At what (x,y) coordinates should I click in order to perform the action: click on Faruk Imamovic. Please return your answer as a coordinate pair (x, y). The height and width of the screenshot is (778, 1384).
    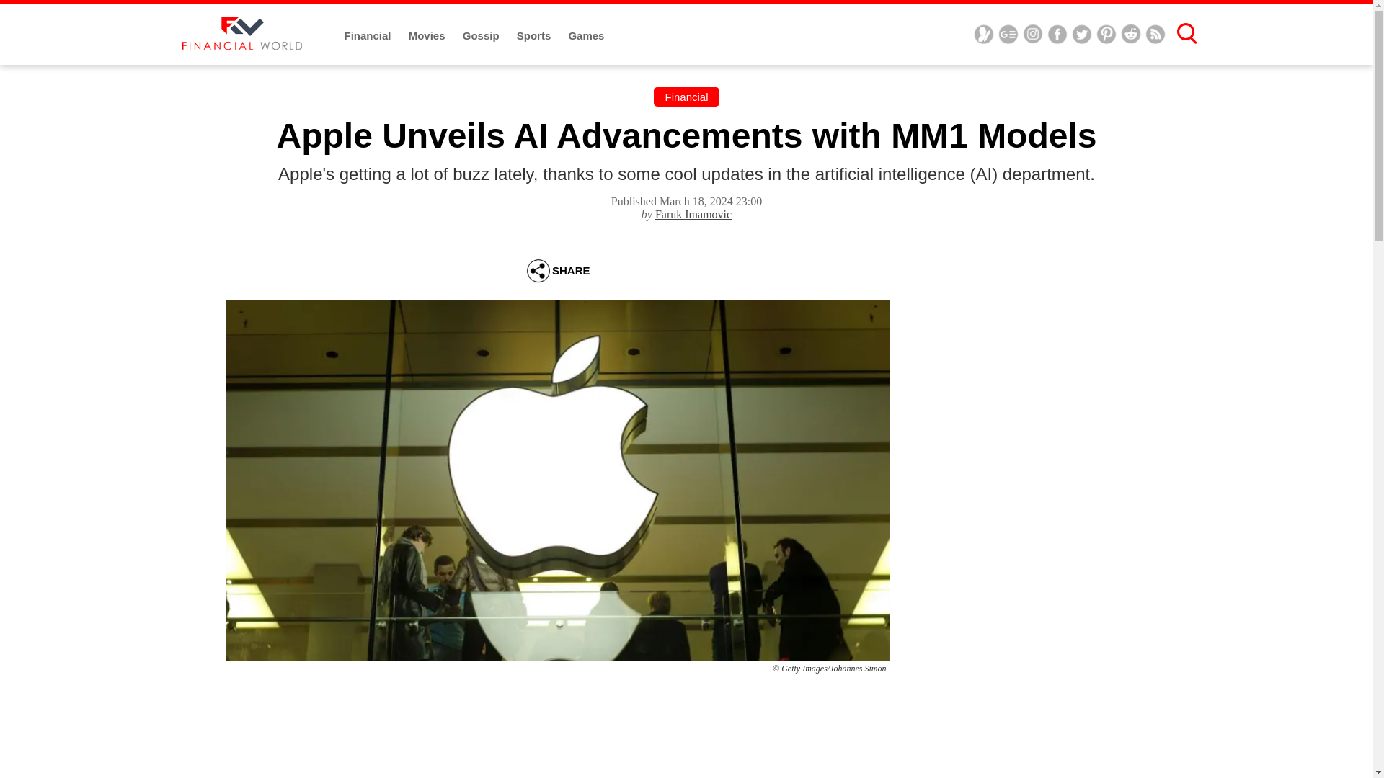
    Looking at the image, I should click on (693, 214).